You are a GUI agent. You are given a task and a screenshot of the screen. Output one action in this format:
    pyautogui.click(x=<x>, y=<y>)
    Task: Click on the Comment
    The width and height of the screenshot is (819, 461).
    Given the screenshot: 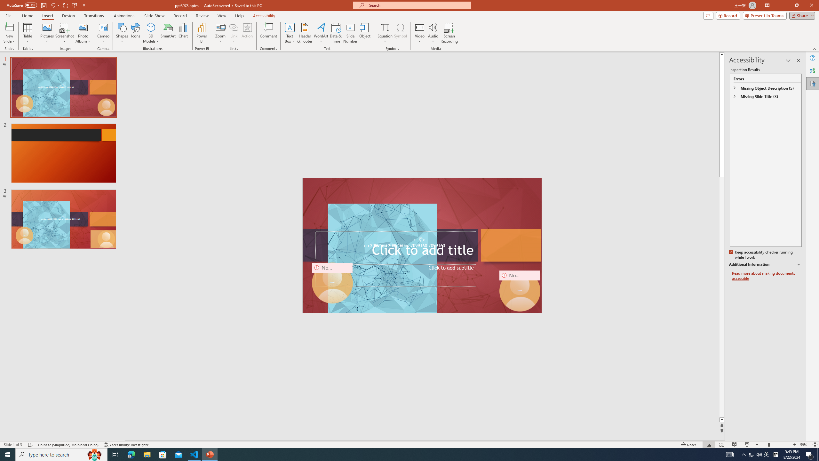 What is the action you would take?
    pyautogui.click(x=268, y=33)
    